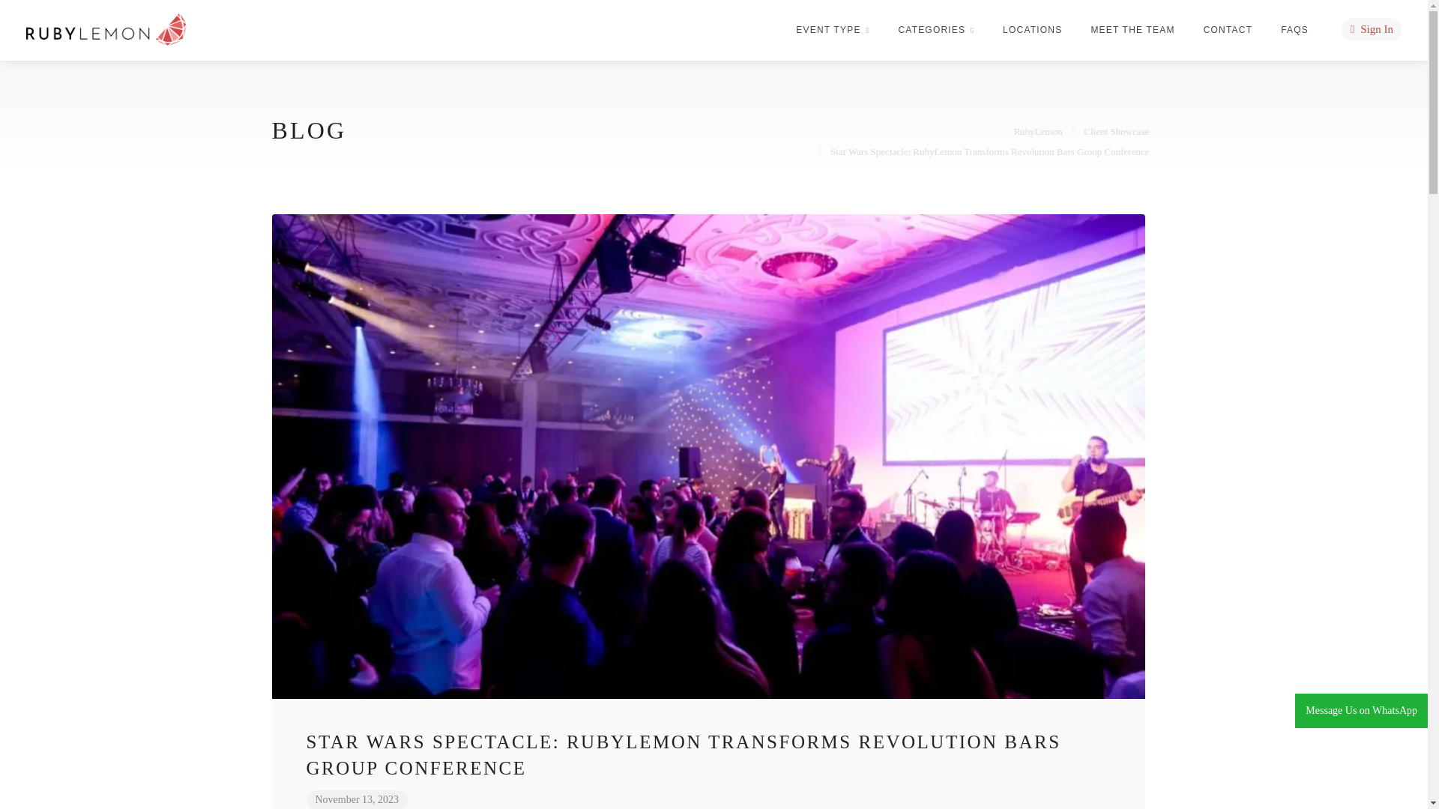  I want to click on MEET THE TEAM, so click(1132, 30).